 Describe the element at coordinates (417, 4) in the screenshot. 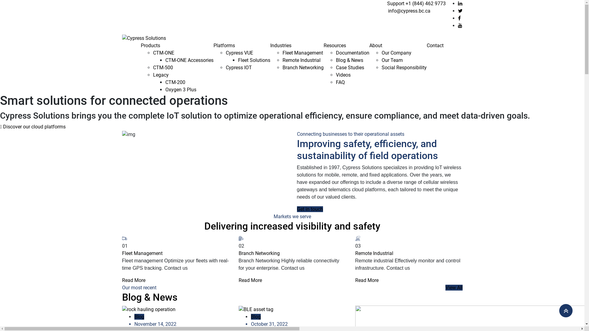

I see `Support +1 (844) 462 9773` at that location.